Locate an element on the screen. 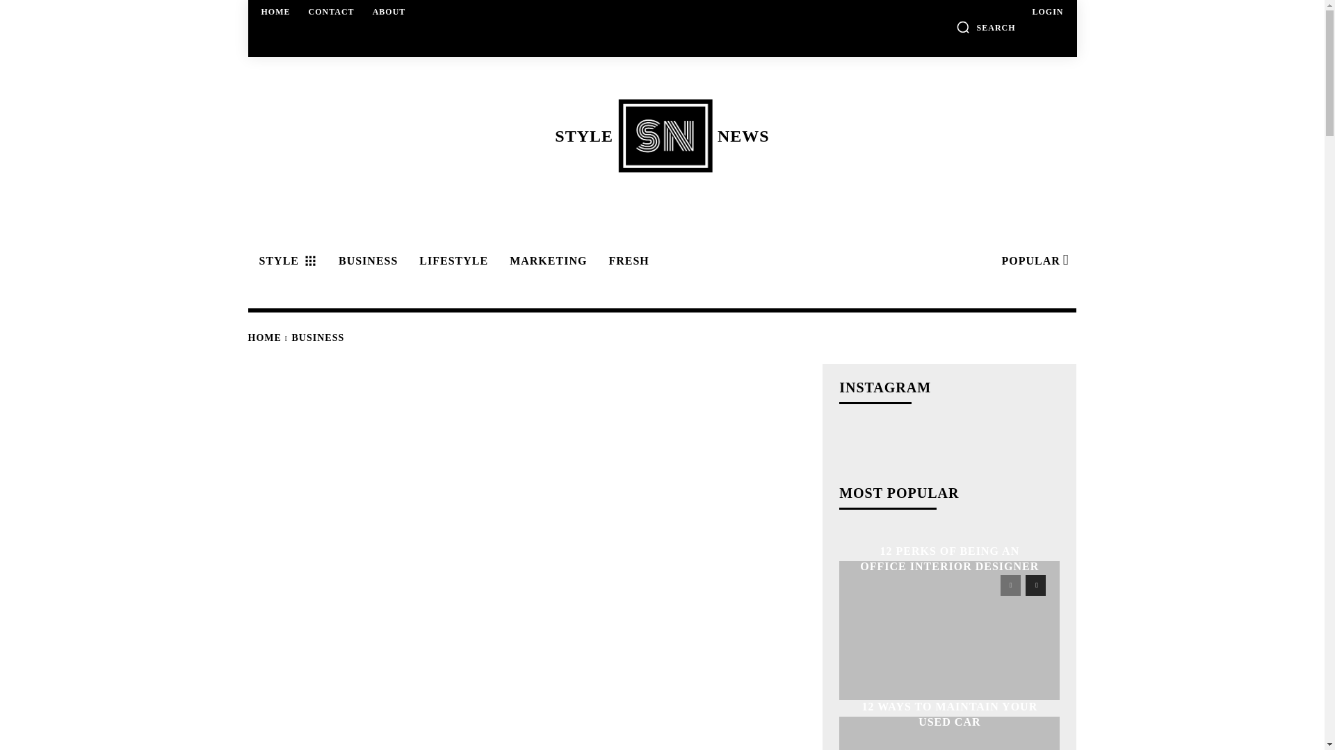 This screenshot has height=750, width=1335. SEARCH is located at coordinates (1033, 261).